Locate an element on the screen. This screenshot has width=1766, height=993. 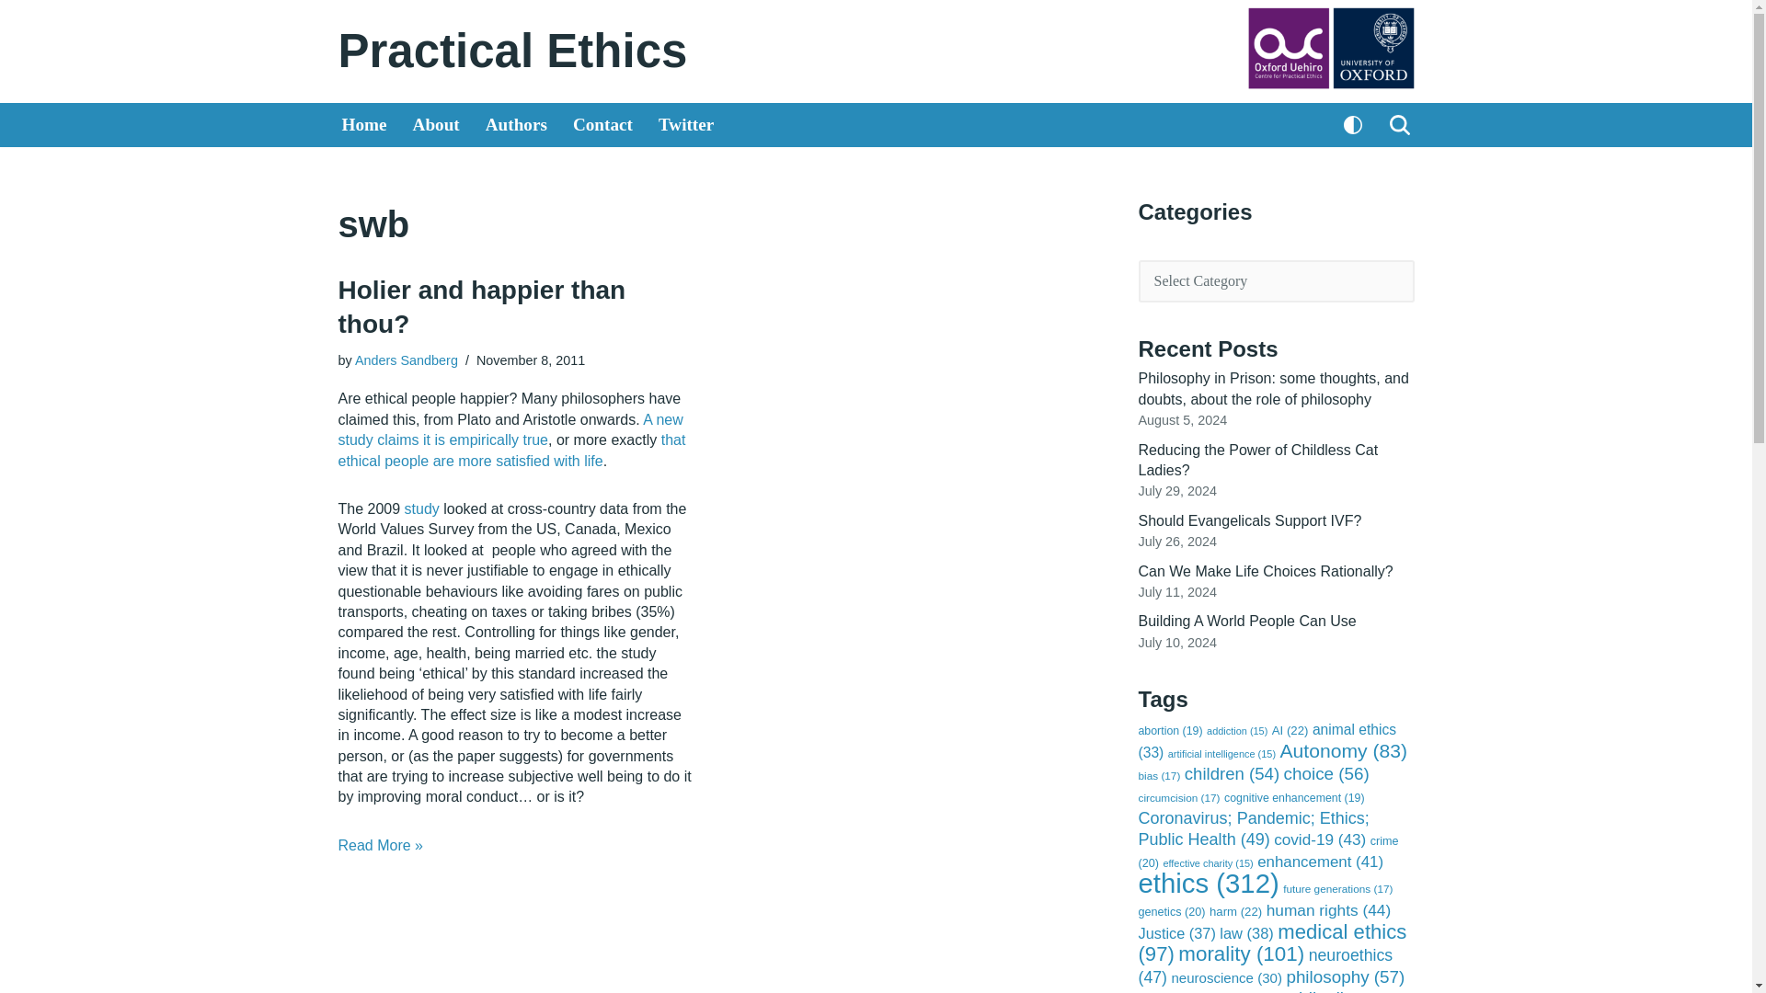
Can We Make Life Choices Rationally? is located at coordinates (1266, 571).